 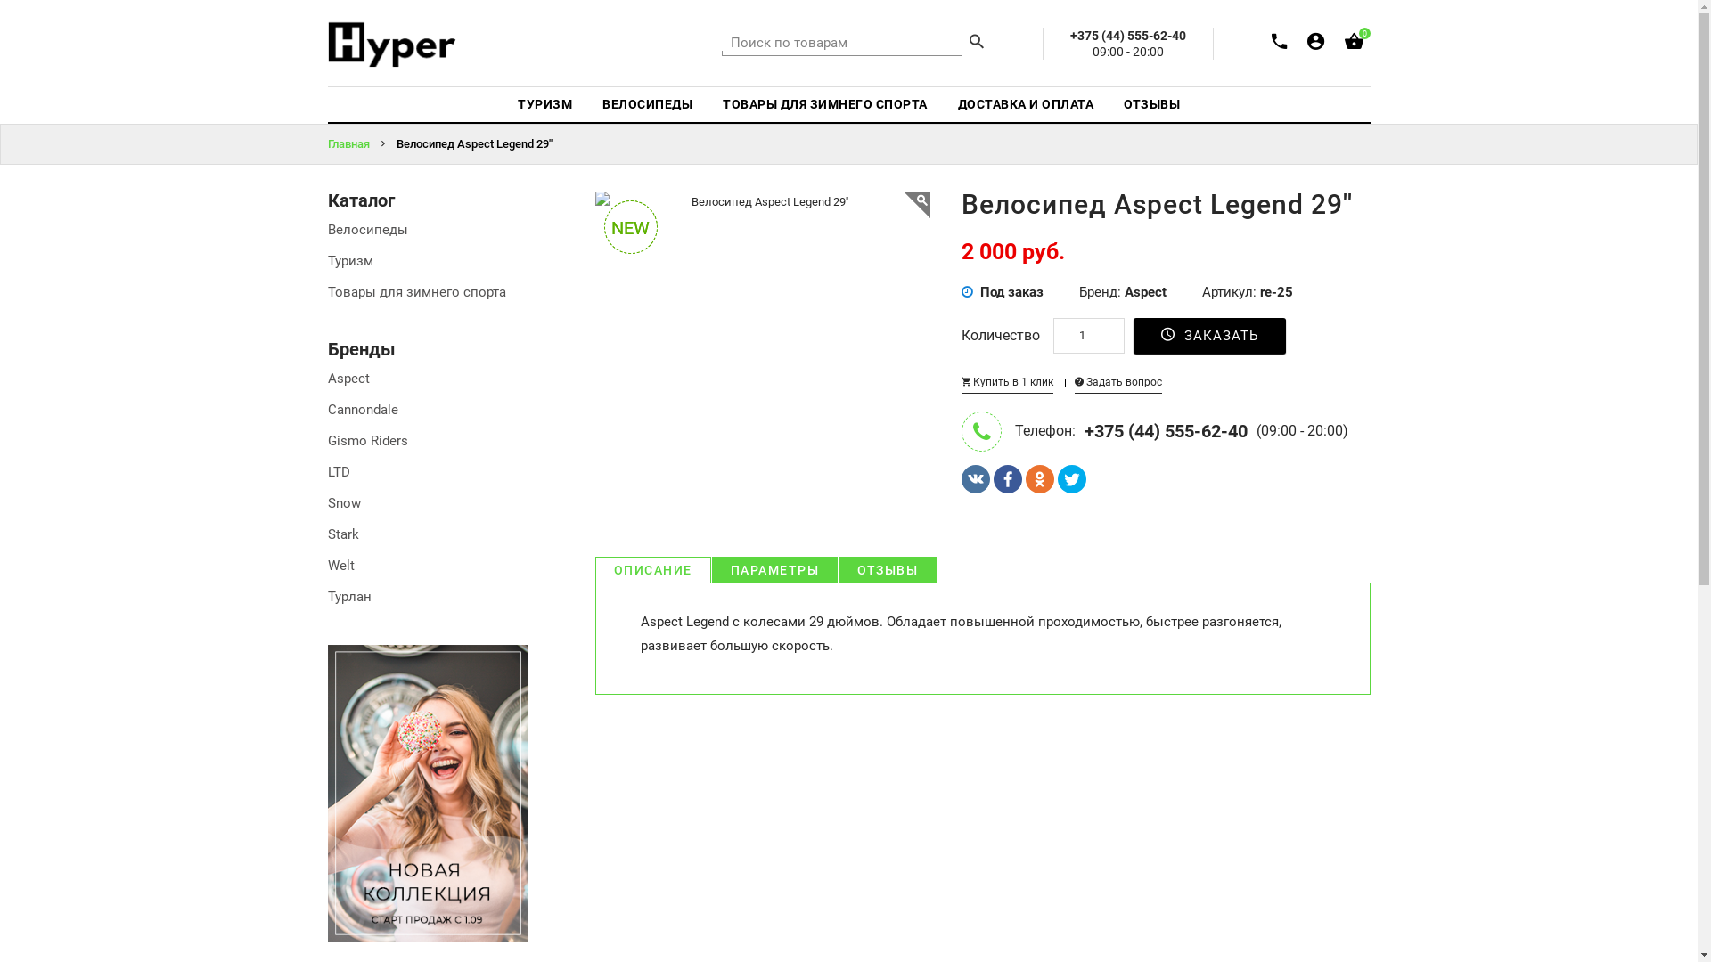 What do you see at coordinates (349, 379) in the screenshot?
I see `Aspect` at bounding box center [349, 379].